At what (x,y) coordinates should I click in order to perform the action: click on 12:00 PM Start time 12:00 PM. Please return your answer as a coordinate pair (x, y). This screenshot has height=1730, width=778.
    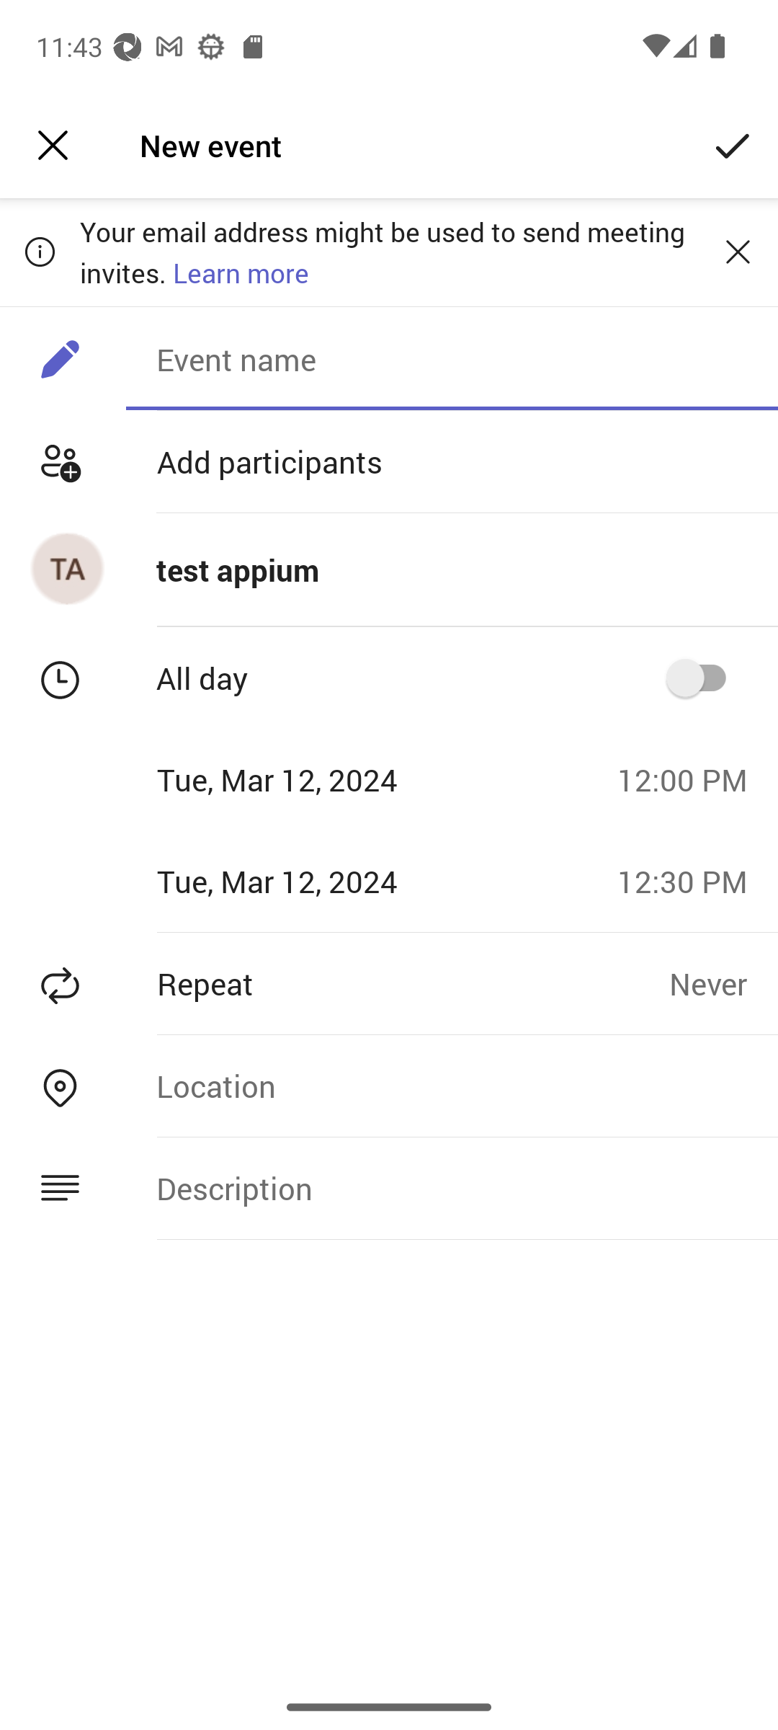
    Looking at the image, I should click on (690, 779).